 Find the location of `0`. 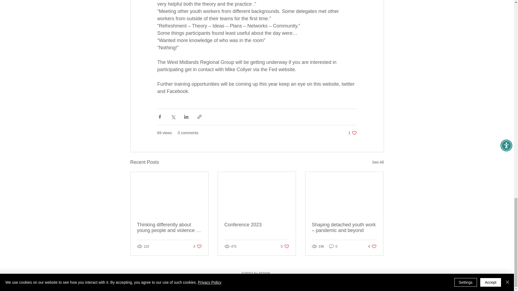

0 is located at coordinates (333, 246).